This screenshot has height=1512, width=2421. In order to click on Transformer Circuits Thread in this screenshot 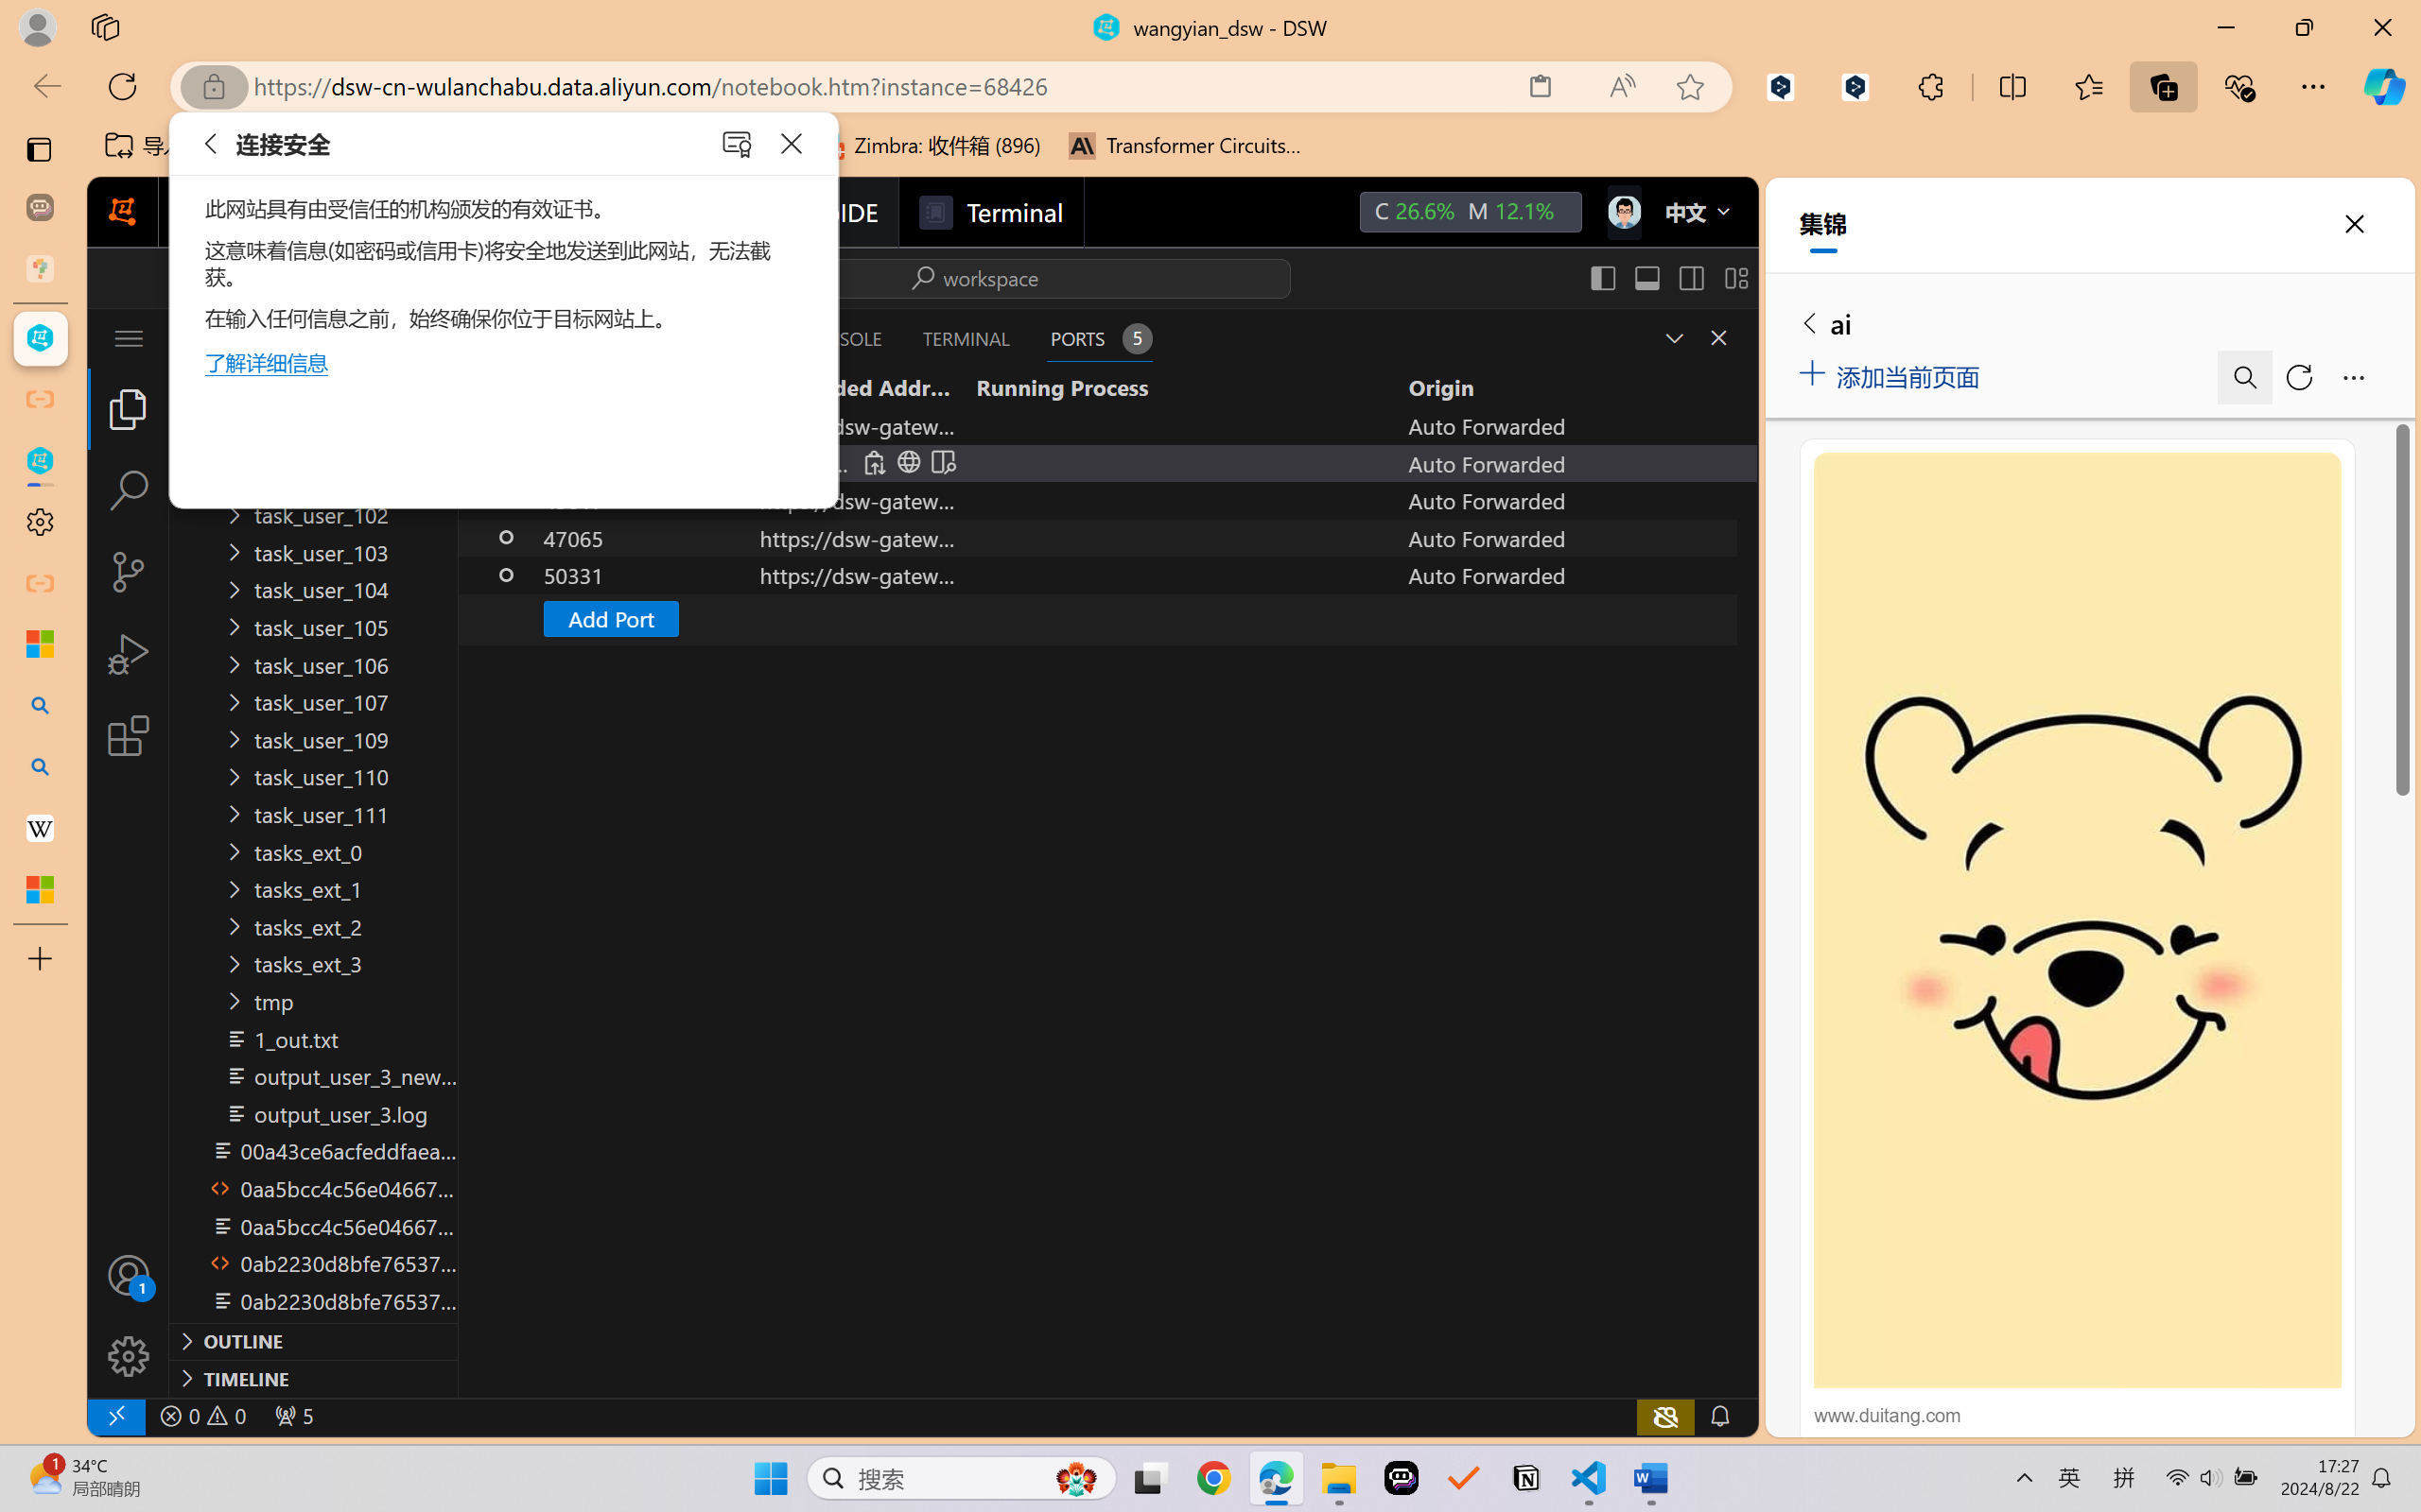, I will do `click(1186, 146)`.